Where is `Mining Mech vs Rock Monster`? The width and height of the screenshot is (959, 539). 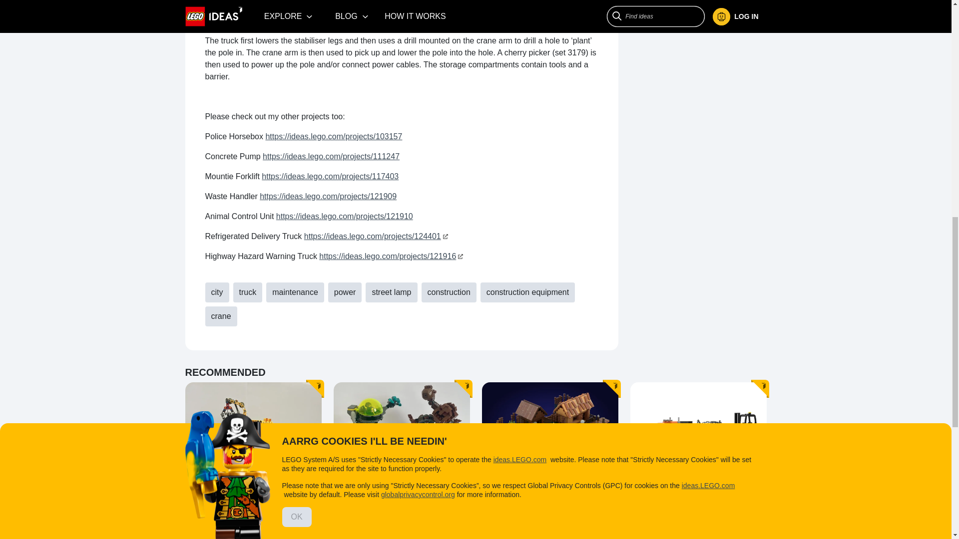
Mining Mech vs Rock Monster is located at coordinates (402, 490).